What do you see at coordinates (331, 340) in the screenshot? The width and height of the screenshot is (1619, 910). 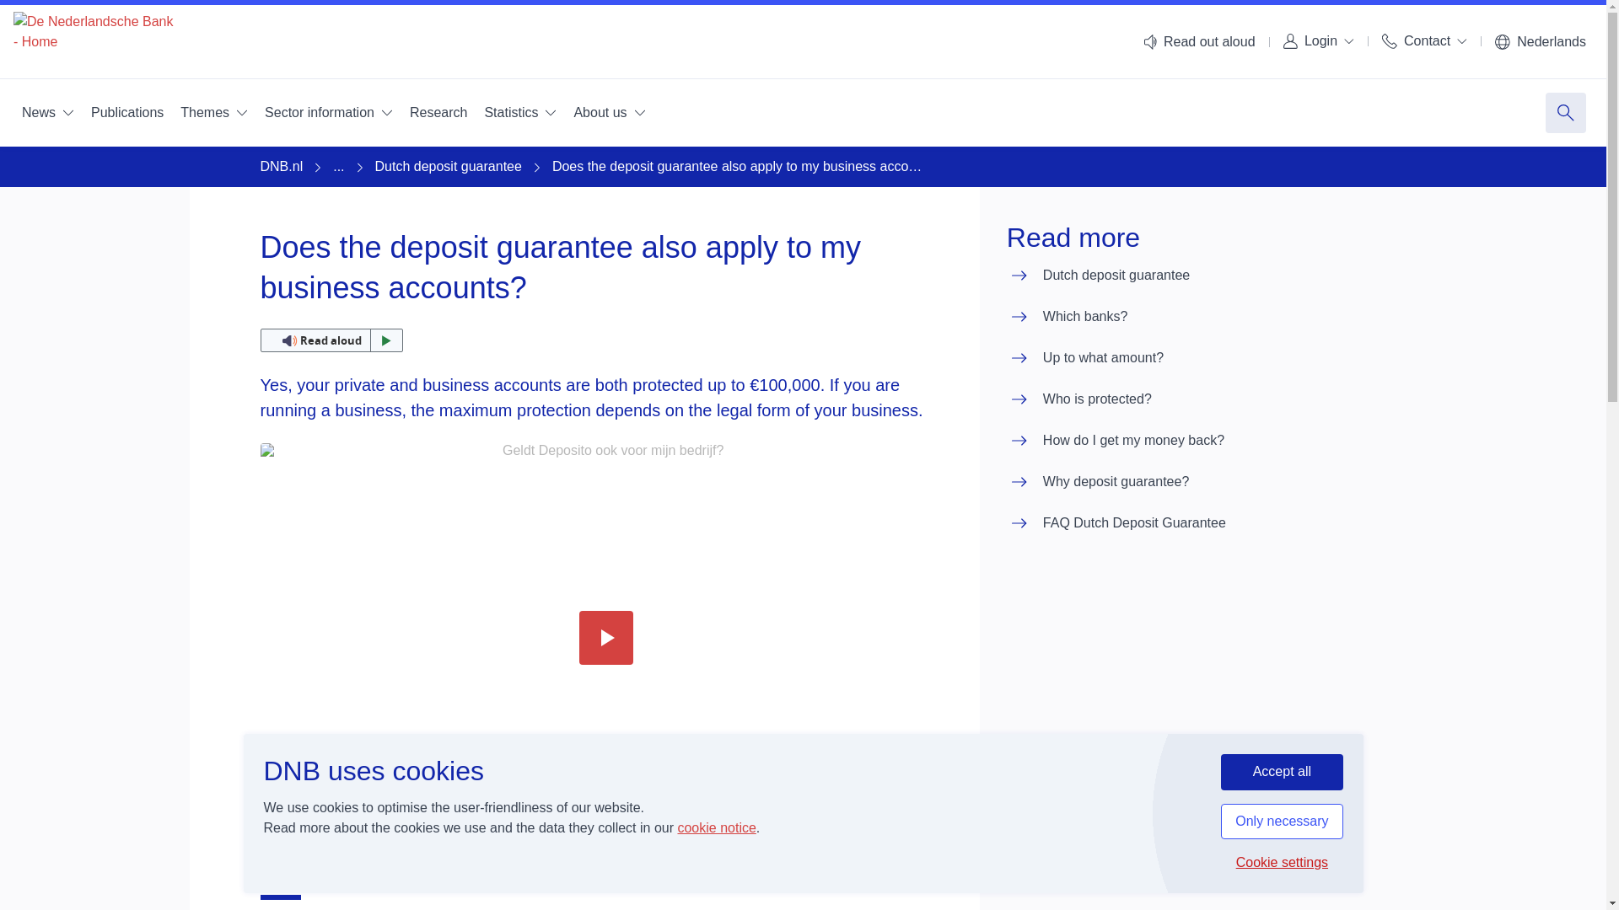 I see `Read out aloud` at bounding box center [331, 340].